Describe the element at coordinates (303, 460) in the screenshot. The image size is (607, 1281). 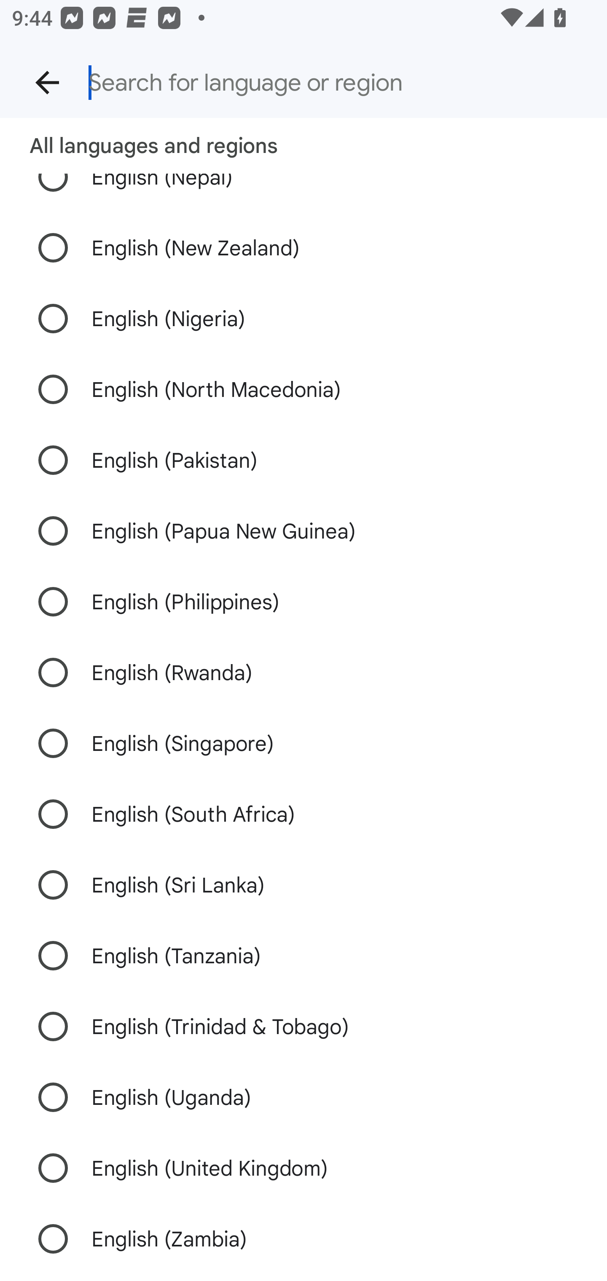
I see `English (Pakistan)` at that location.